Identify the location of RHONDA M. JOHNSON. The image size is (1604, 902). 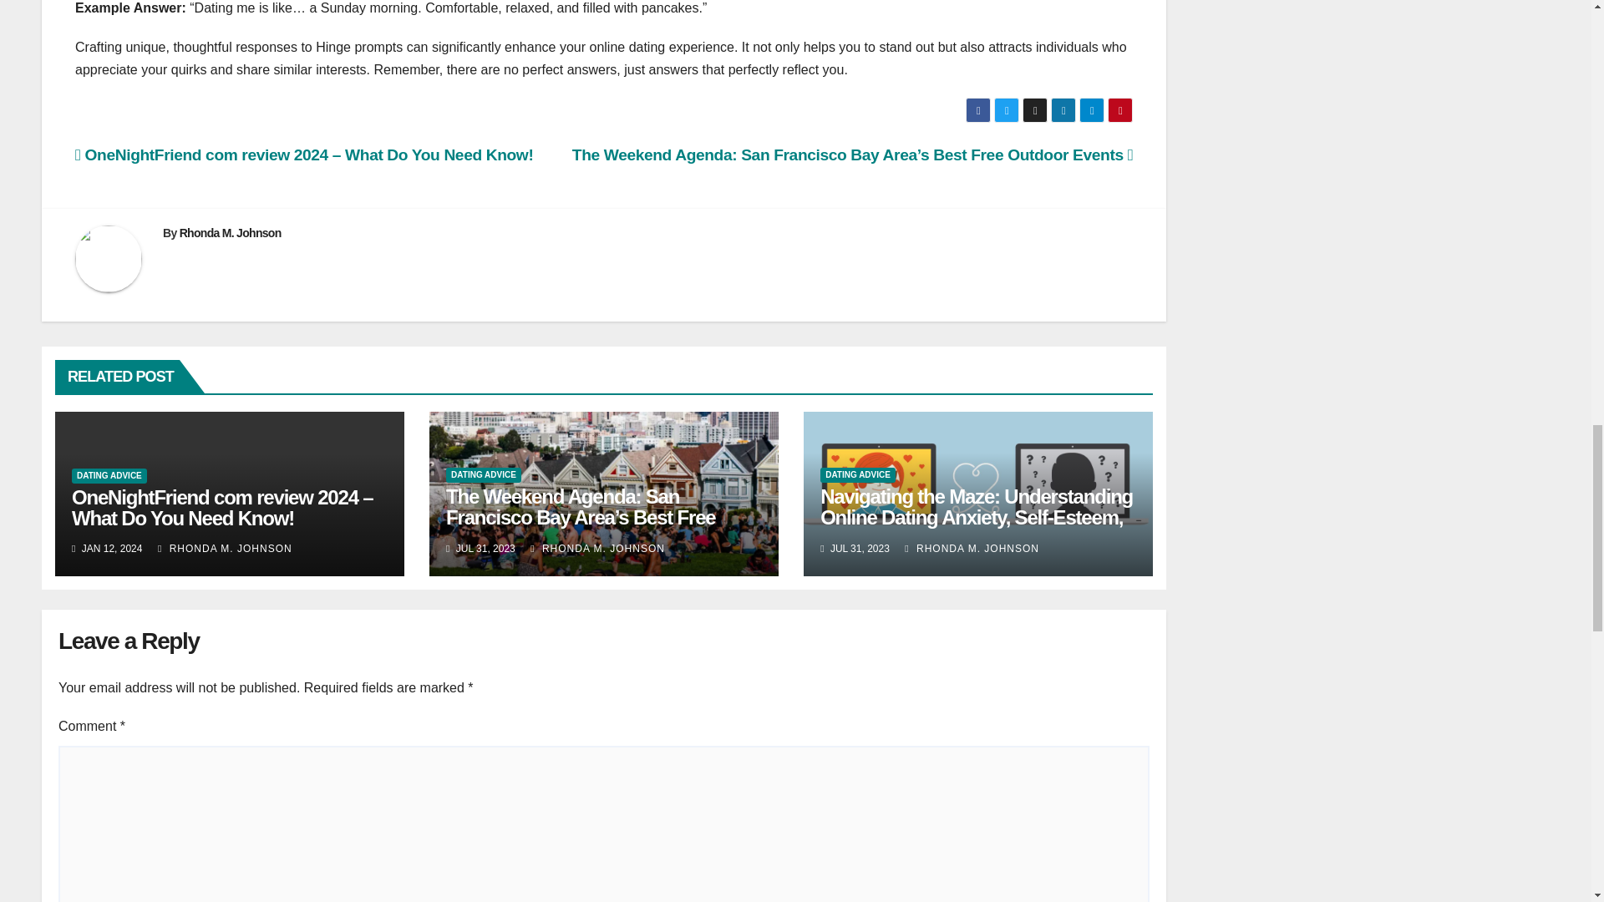
(598, 549).